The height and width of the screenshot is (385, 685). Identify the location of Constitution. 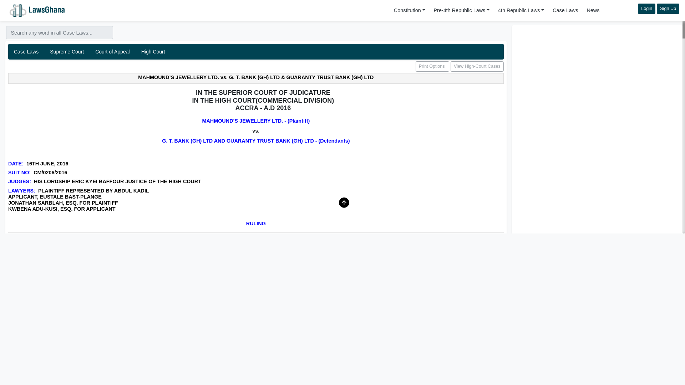
(410, 10).